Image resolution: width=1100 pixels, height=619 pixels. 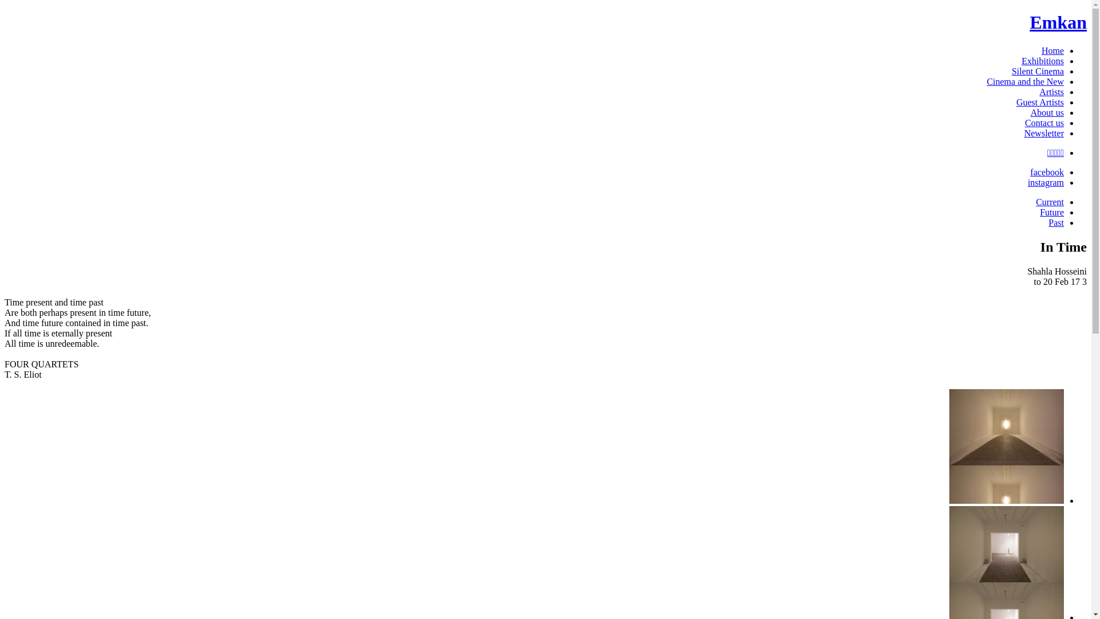 I want to click on facebook, so click(x=1047, y=172).